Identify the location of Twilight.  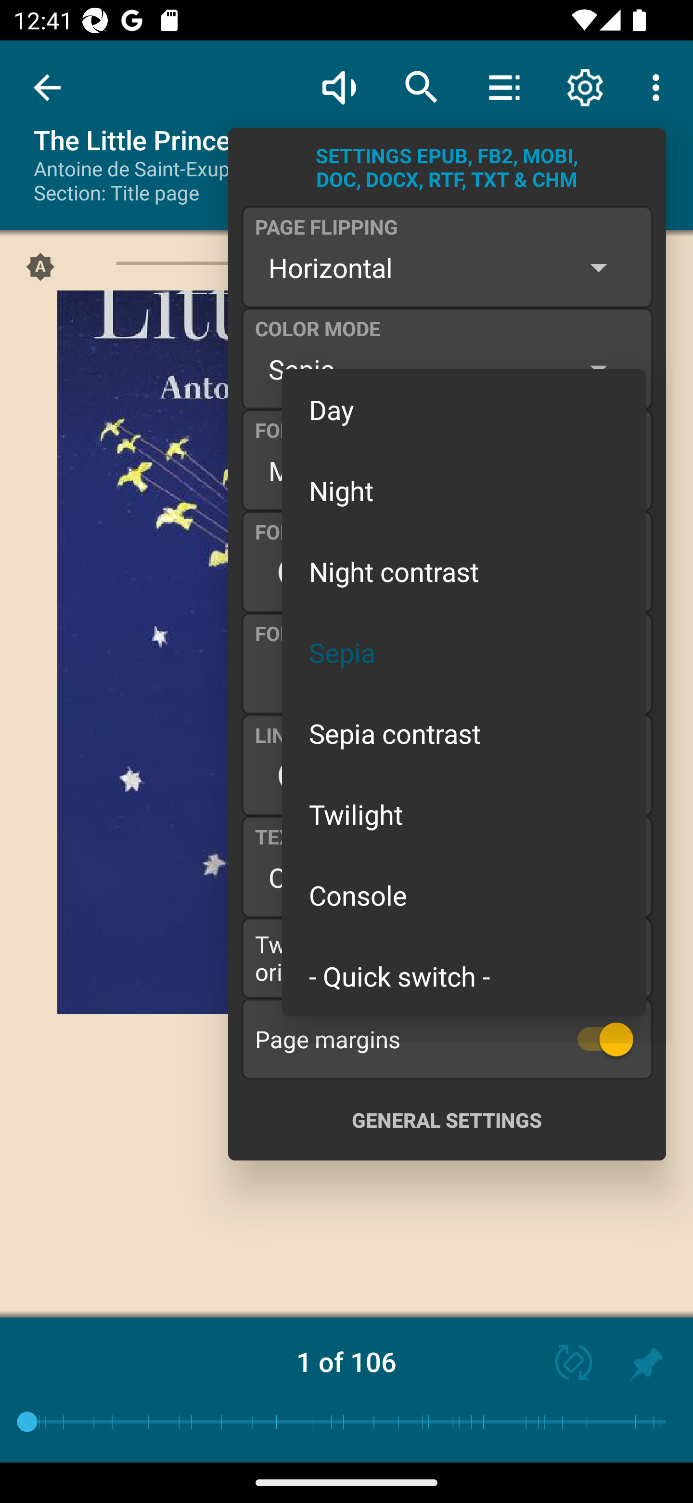
(464, 814).